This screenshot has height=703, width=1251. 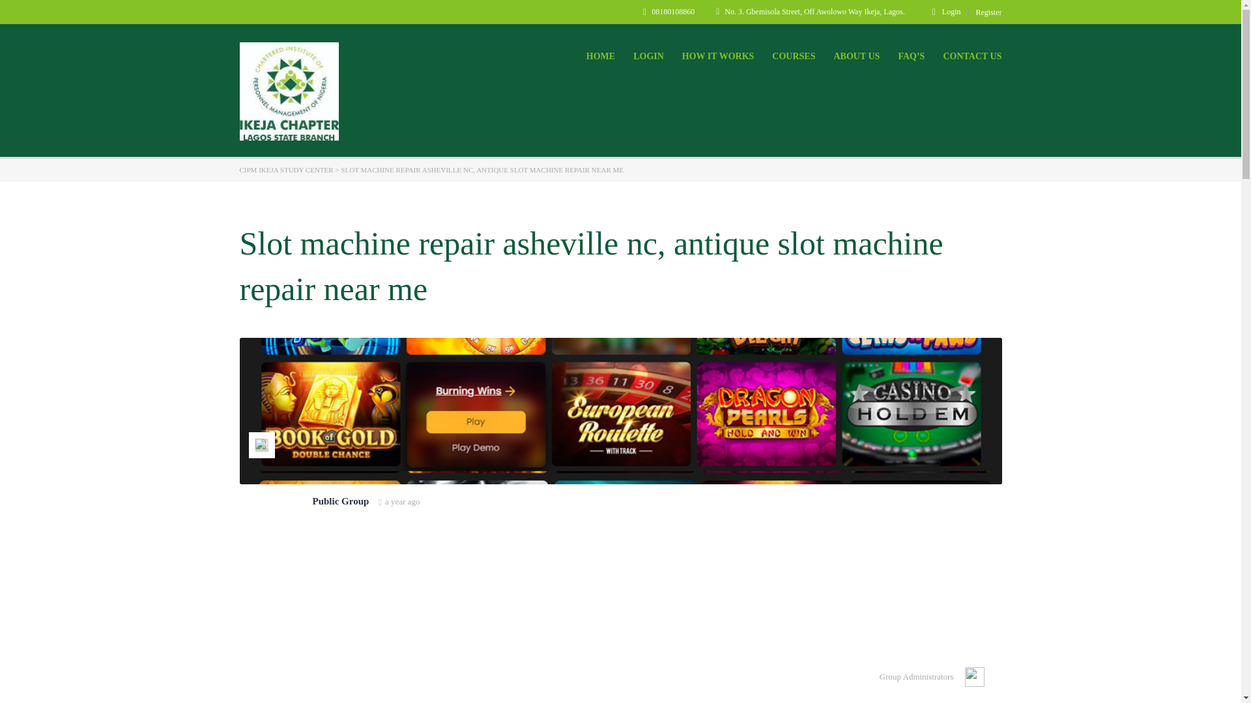 What do you see at coordinates (946, 11) in the screenshot?
I see `Login` at bounding box center [946, 11].